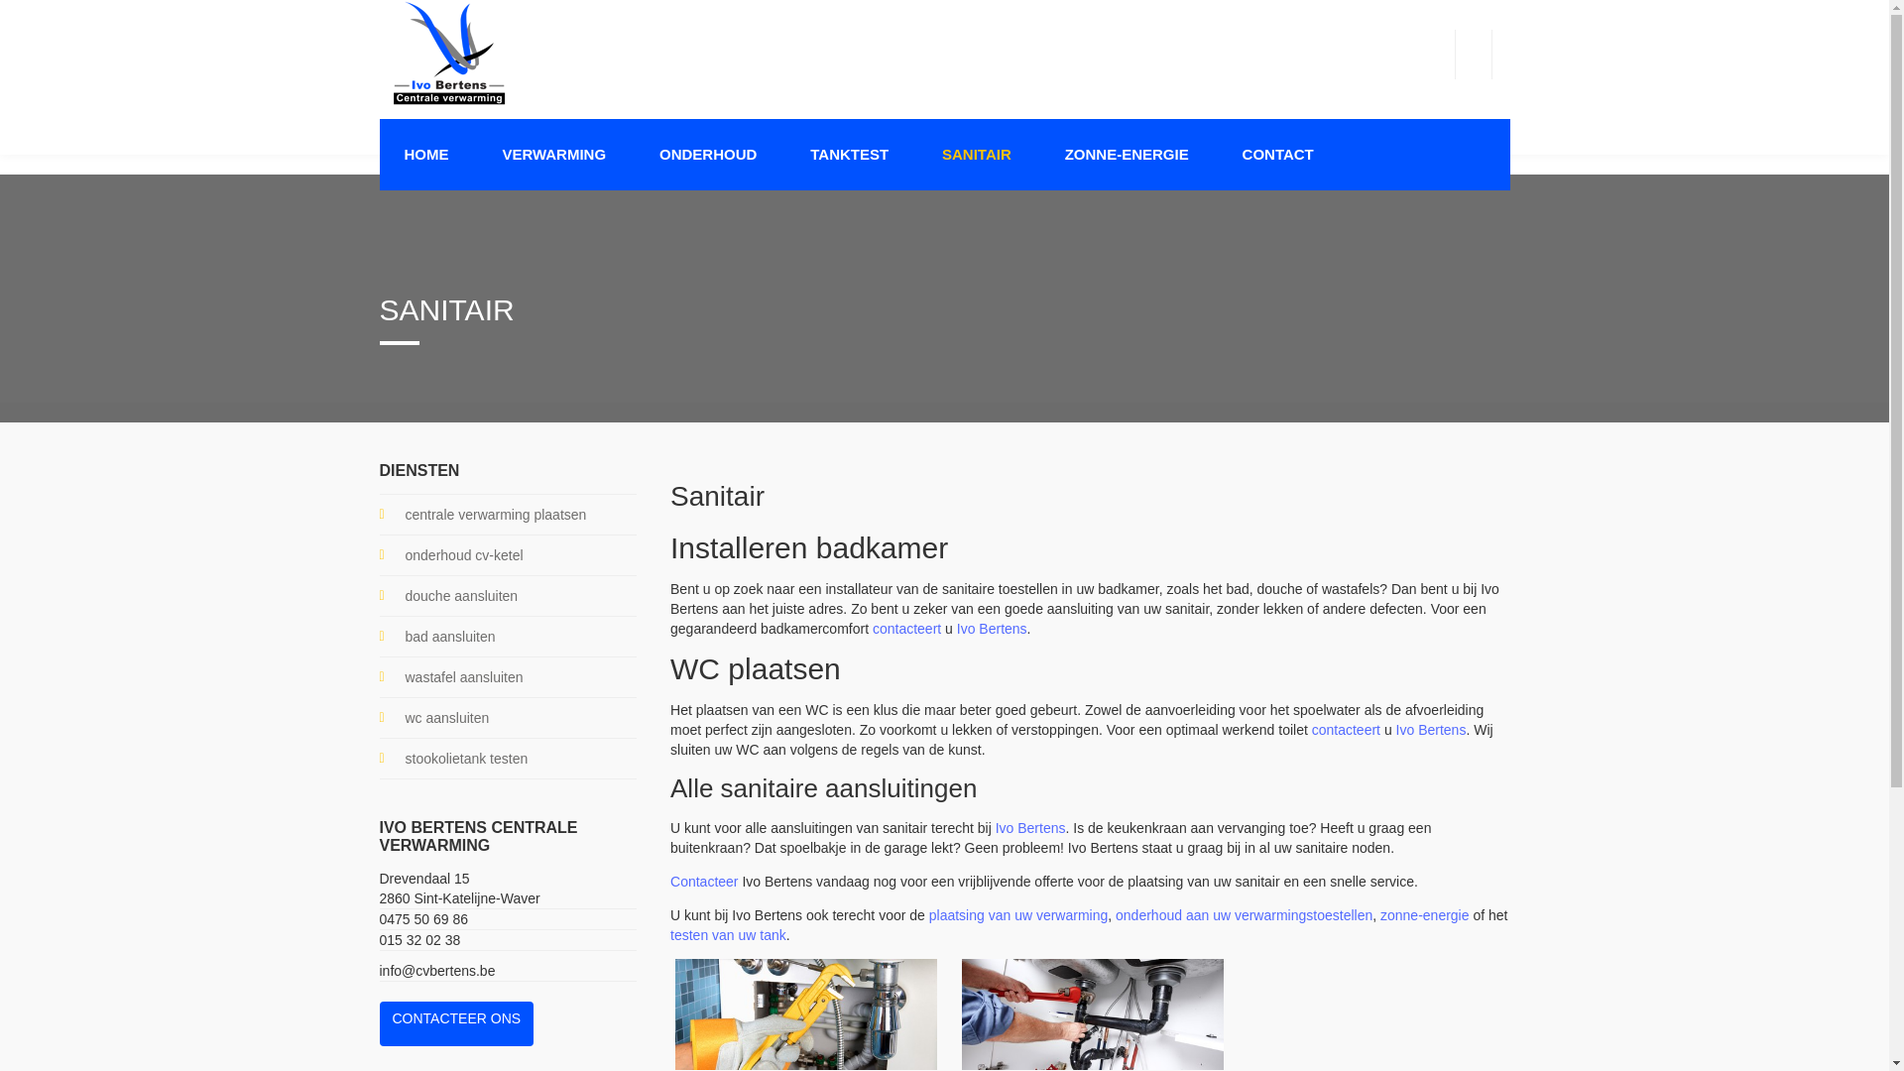  I want to click on CONTACTEER ONS, so click(456, 1023).